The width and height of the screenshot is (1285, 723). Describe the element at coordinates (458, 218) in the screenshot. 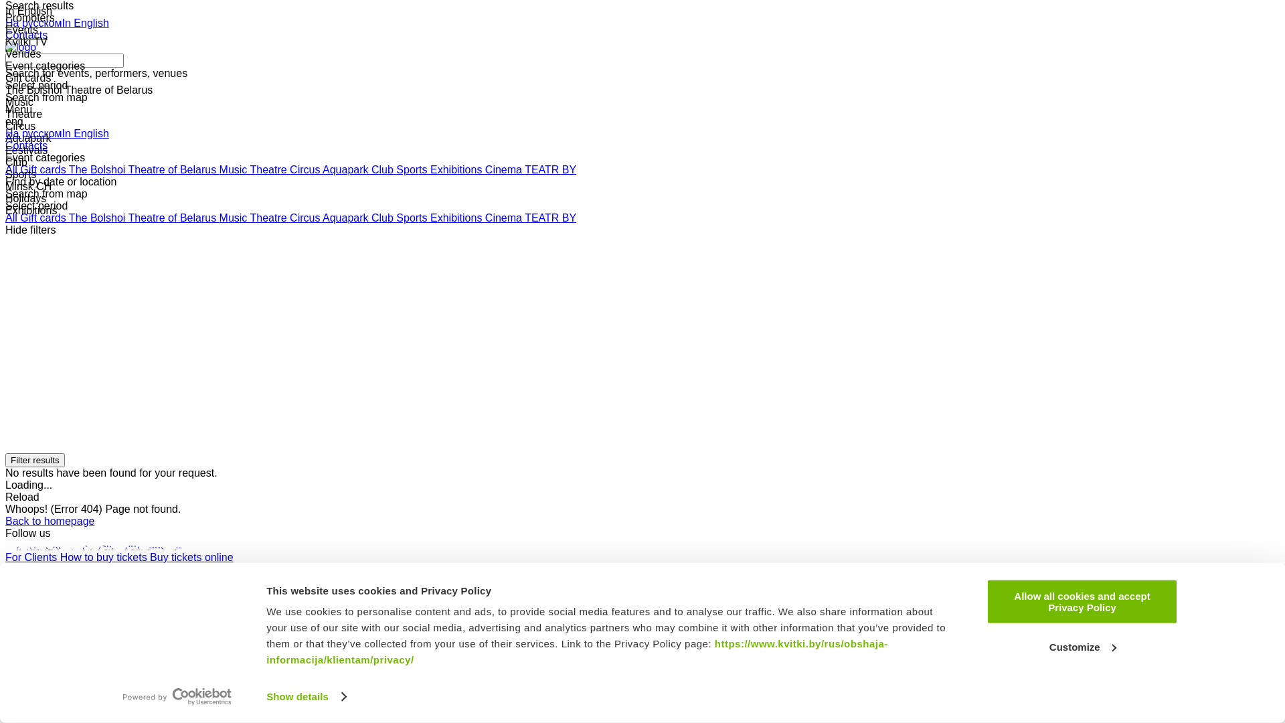

I see `Exhibitions` at that location.